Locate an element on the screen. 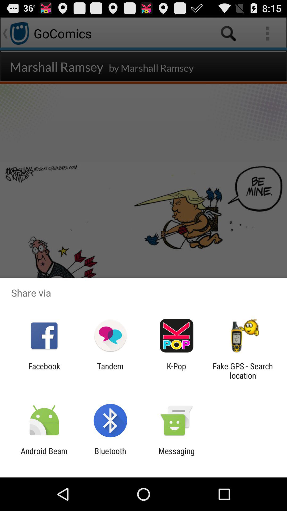 The height and width of the screenshot is (511, 287). scroll until the facebook is located at coordinates (44, 371).